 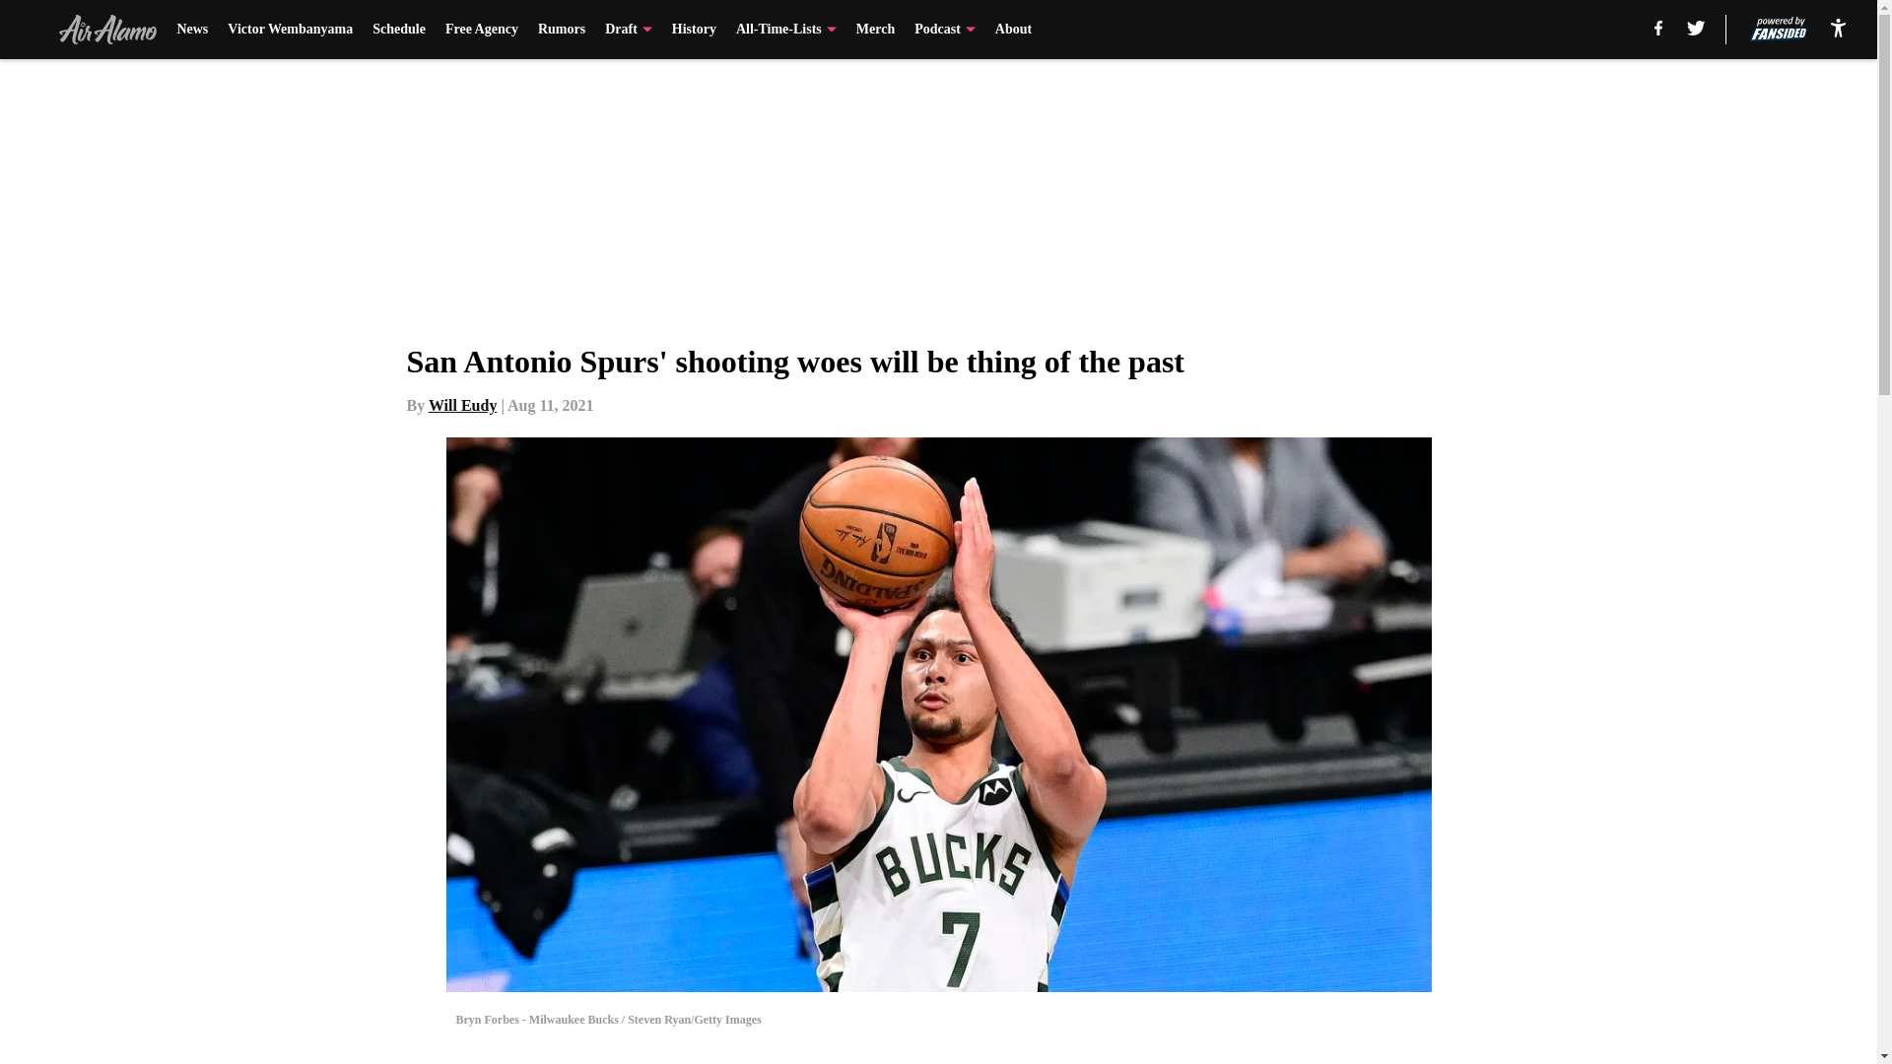 What do you see at coordinates (694, 30) in the screenshot?
I see `History` at bounding box center [694, 30].